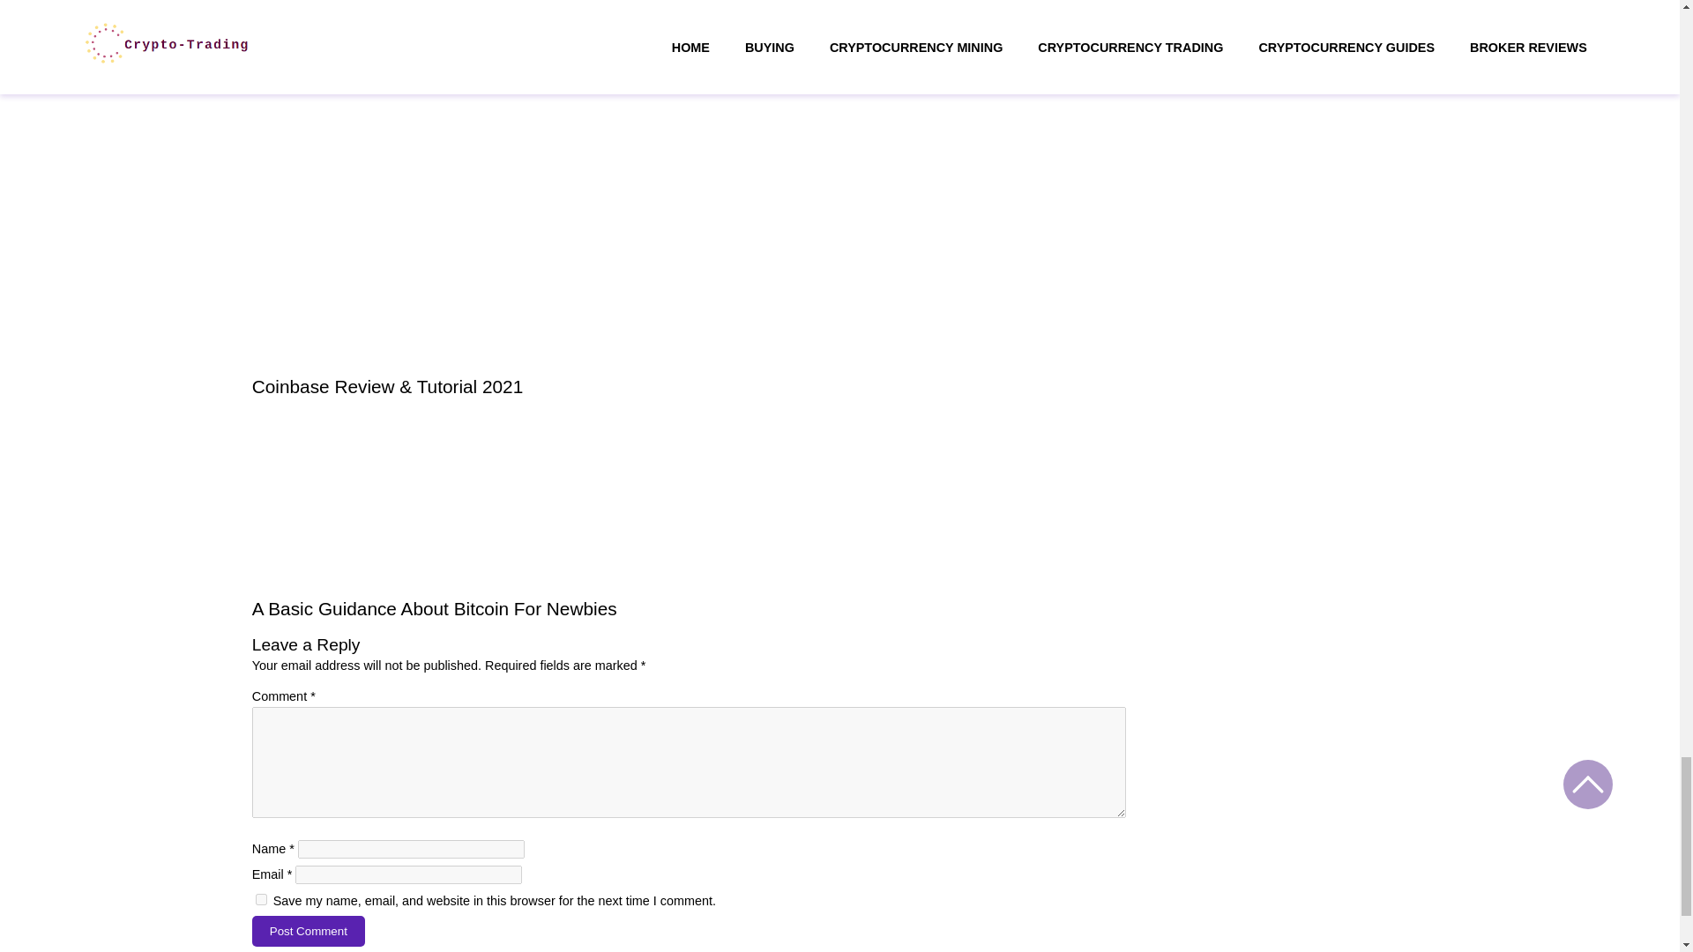 The image size is (1693, 952). Describe the element at coordinates (261, 899) in the screenshot. I see `yes` at that location.